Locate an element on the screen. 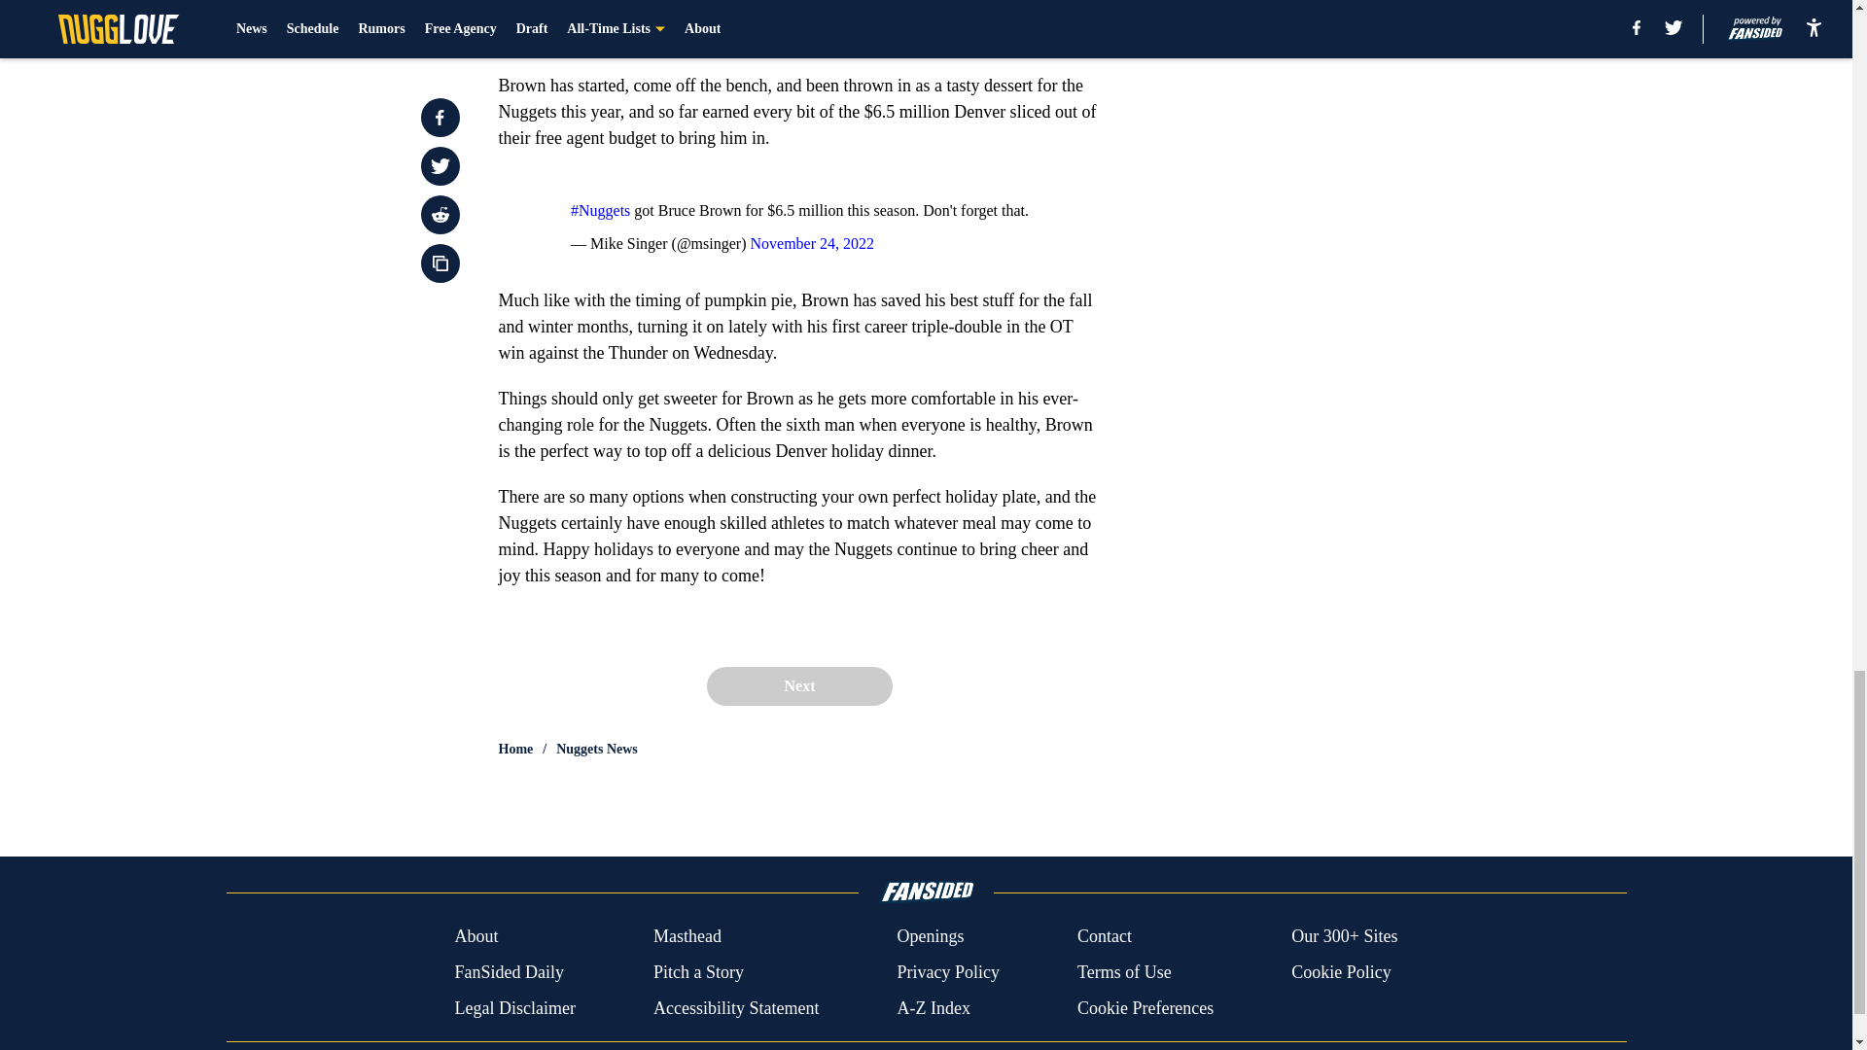 The width and height of the screenshot is (1867, 1050). FanSided Daily is located at coordinates (508, 972).